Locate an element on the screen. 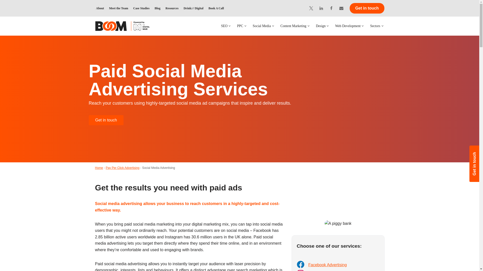 The image size is (483, 271). Blog is located at coordinates (157, 8).